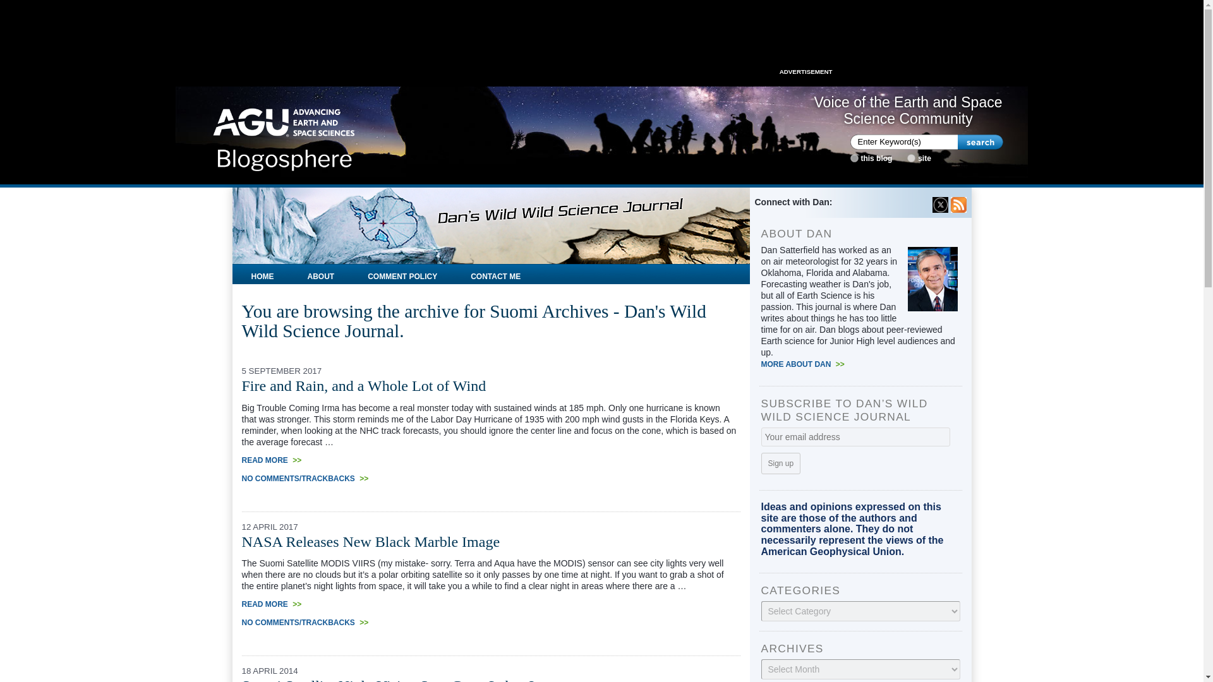 The height and width of the screenshot is (682, 1213). What do you see at coordinates (284, 135) in the screenshot?
I see `Home` at bounding box center [284, 135].